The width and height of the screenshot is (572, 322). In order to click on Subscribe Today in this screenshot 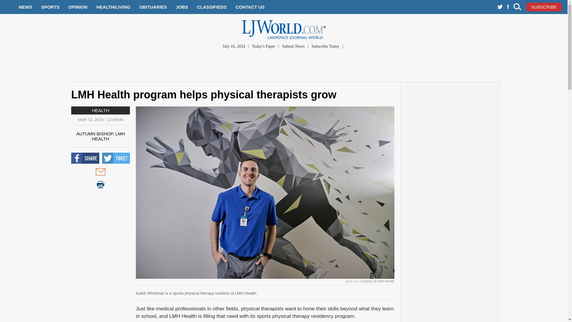, I will do `click(325, 46)`.